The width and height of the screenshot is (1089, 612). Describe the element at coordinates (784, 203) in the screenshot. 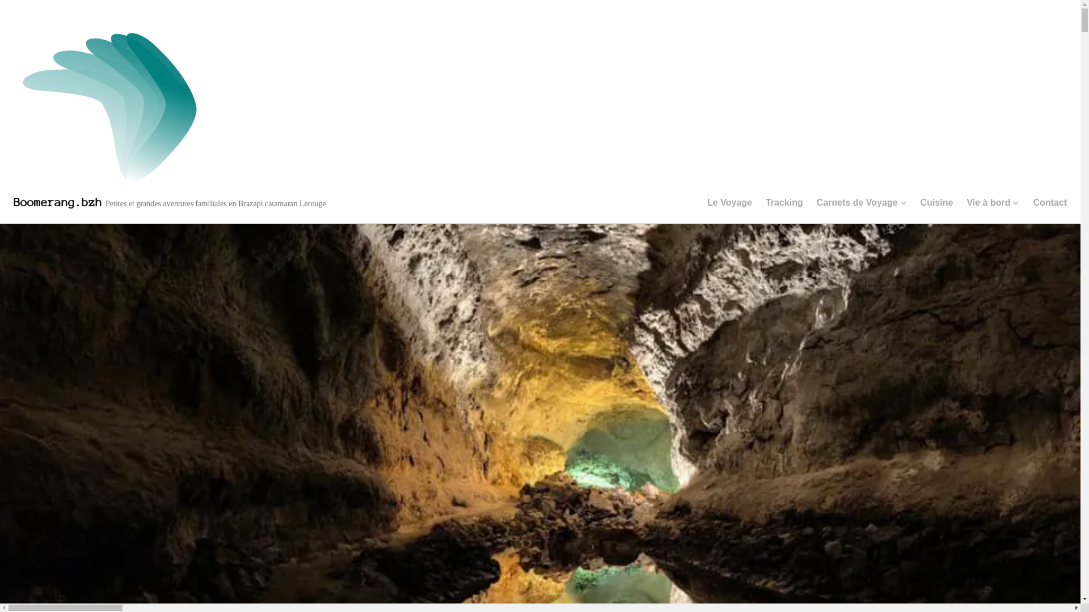

I see `Tracking` at that location.